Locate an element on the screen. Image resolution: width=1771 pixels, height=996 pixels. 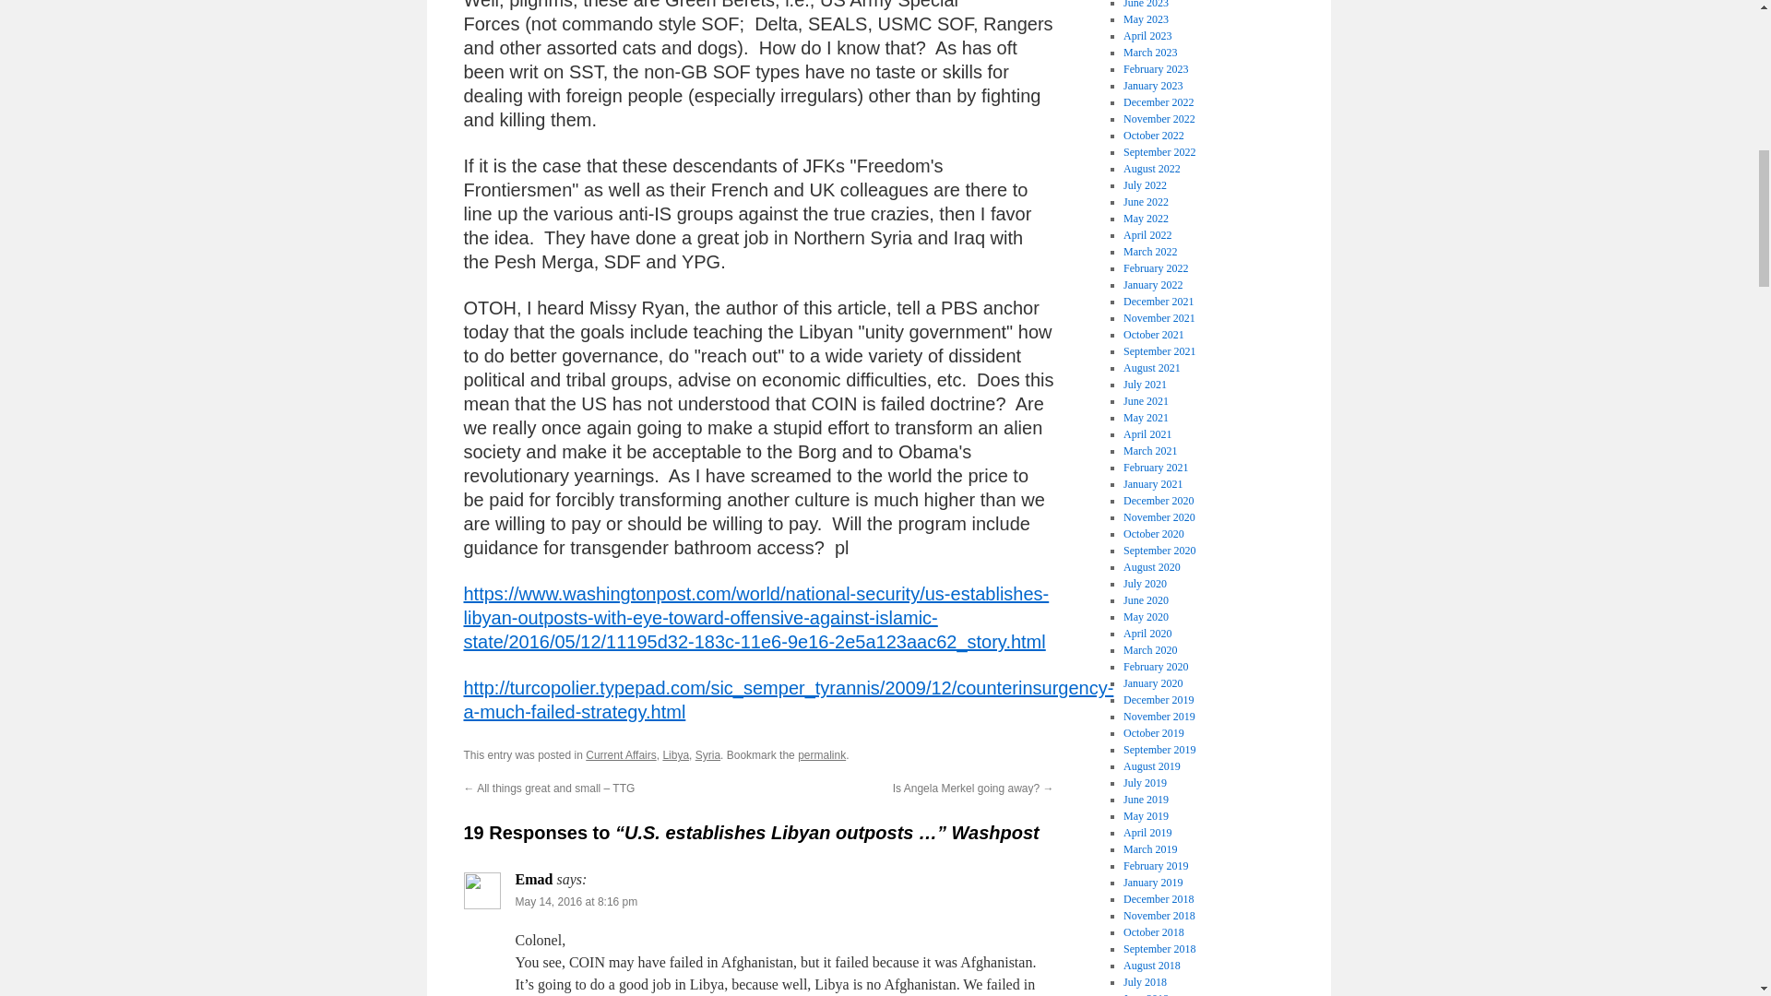
Syria is located at coordinates (708, 755).